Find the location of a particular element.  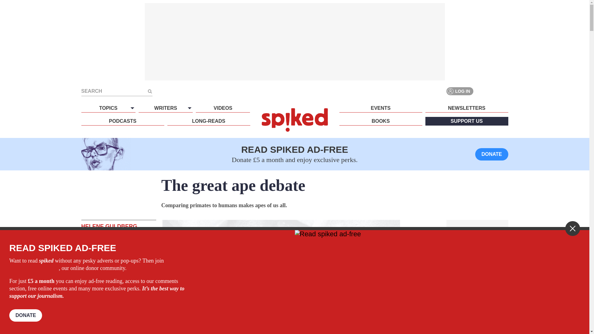

WRITERS is located at coordinates (165, 108).